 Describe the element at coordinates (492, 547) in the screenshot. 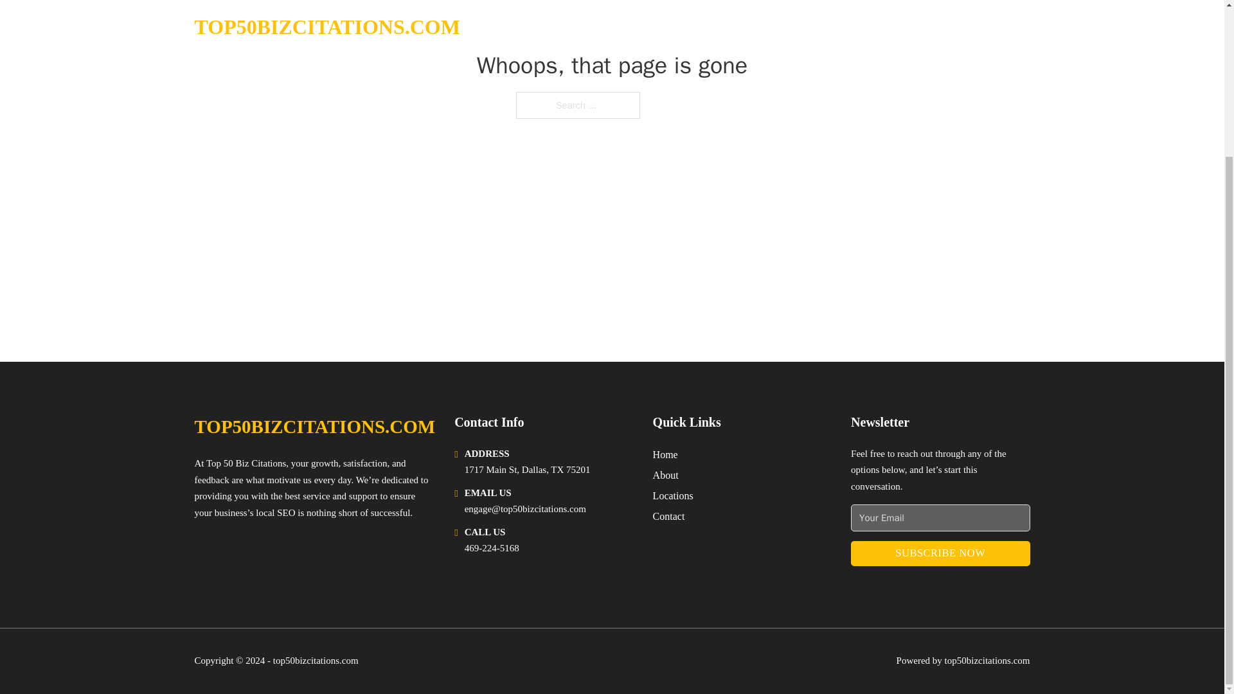

I see `469-224-5168` at that location.